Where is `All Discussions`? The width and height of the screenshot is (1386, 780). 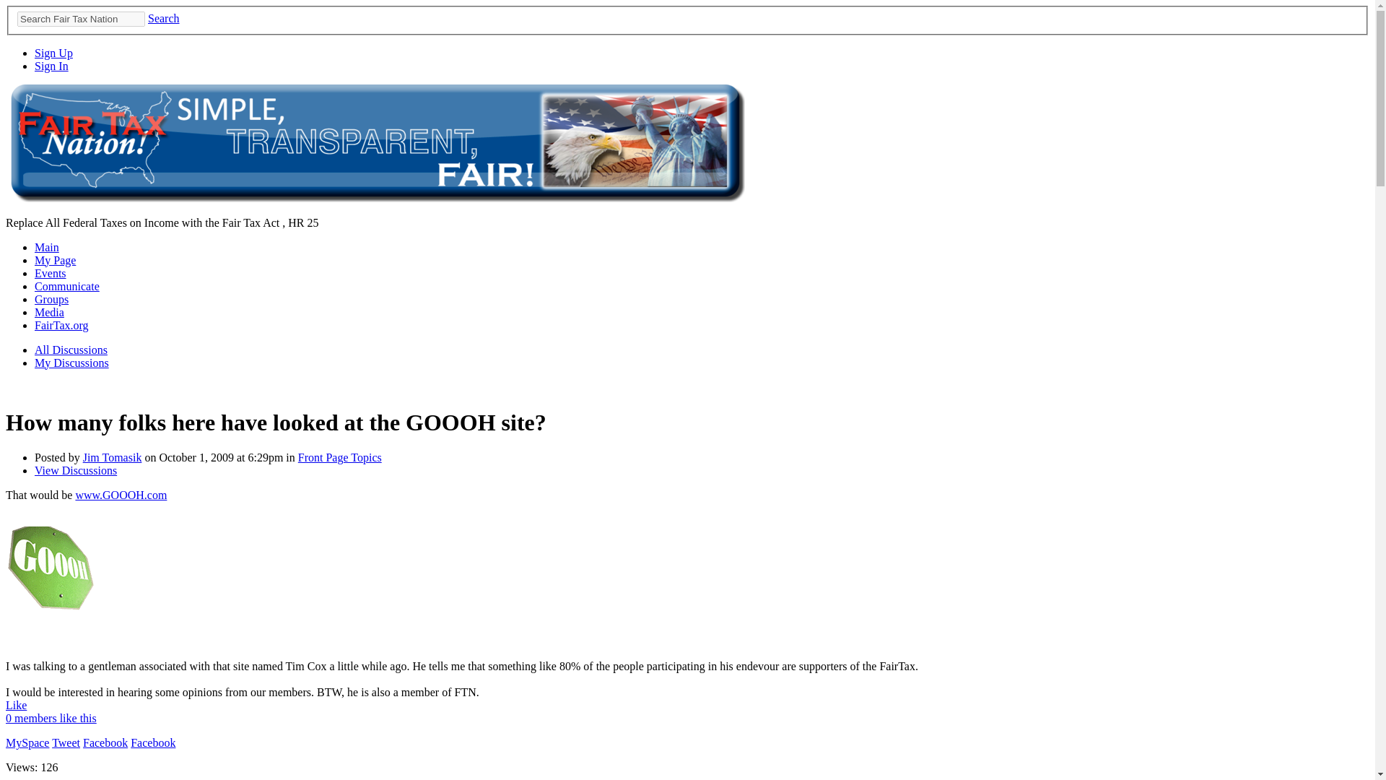
All Discussions is located at coordinates (71, 350).